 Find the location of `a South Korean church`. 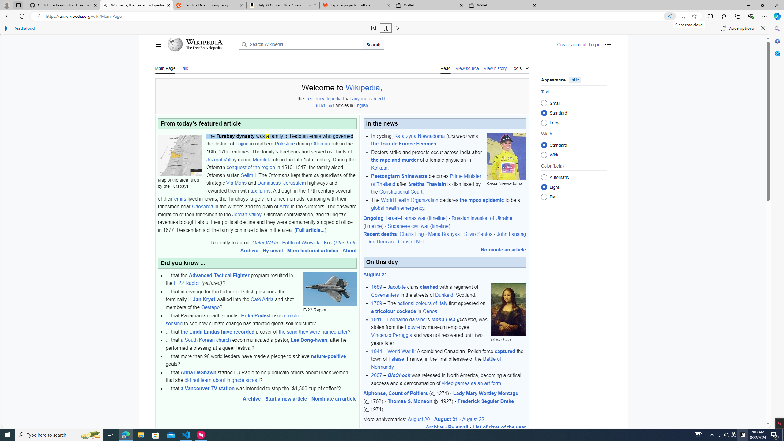

a South Korean church is located at coordinates (206, 340).